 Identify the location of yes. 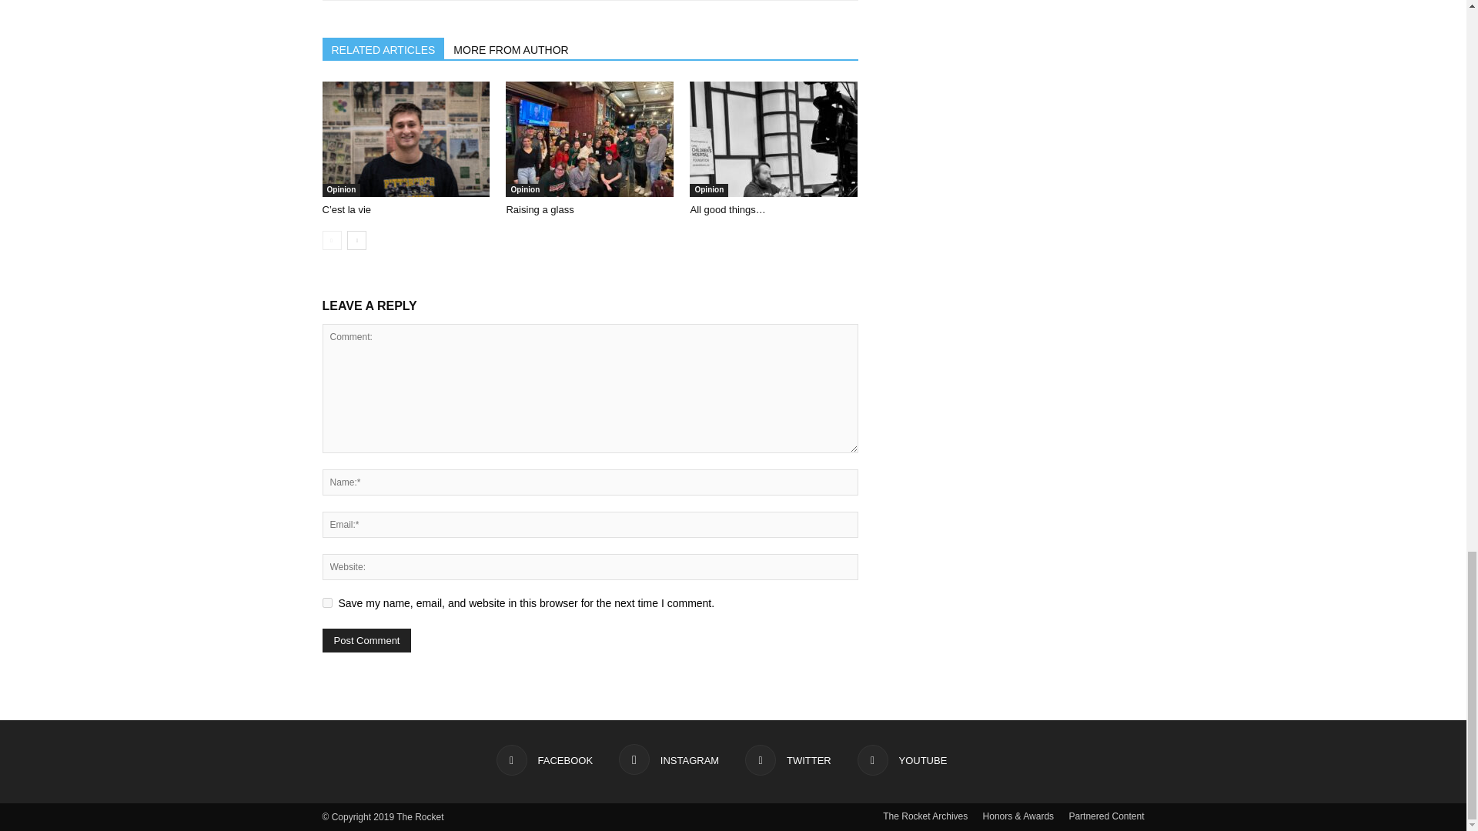
(326, 602).